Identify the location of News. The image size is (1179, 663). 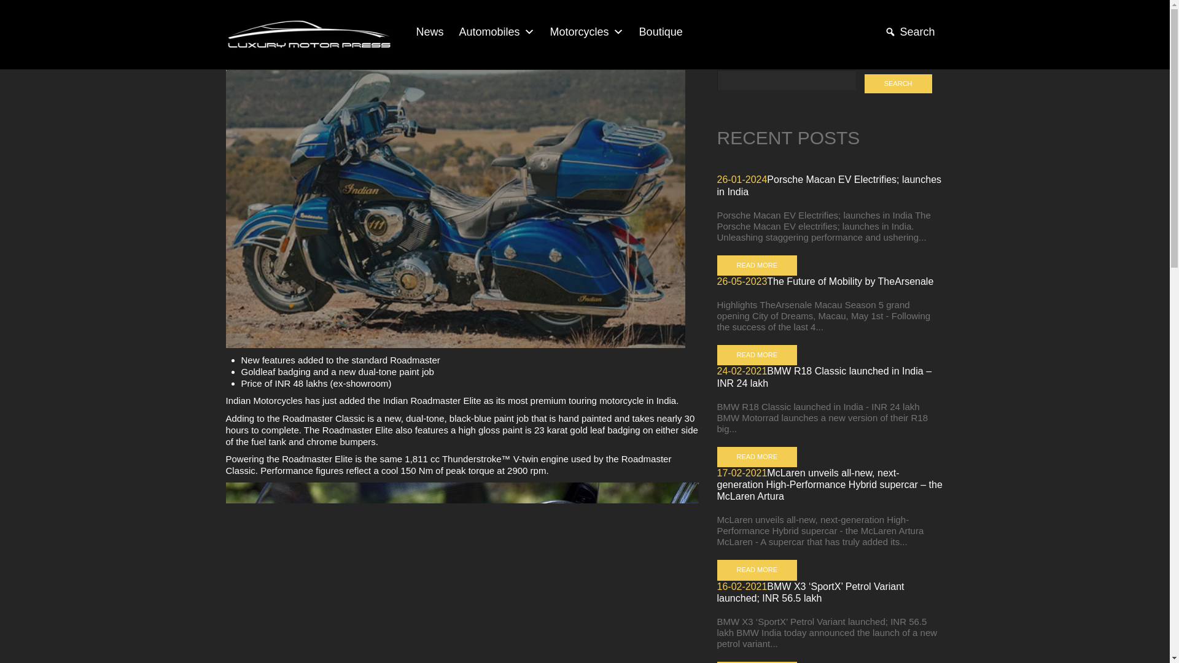
(429, 32).